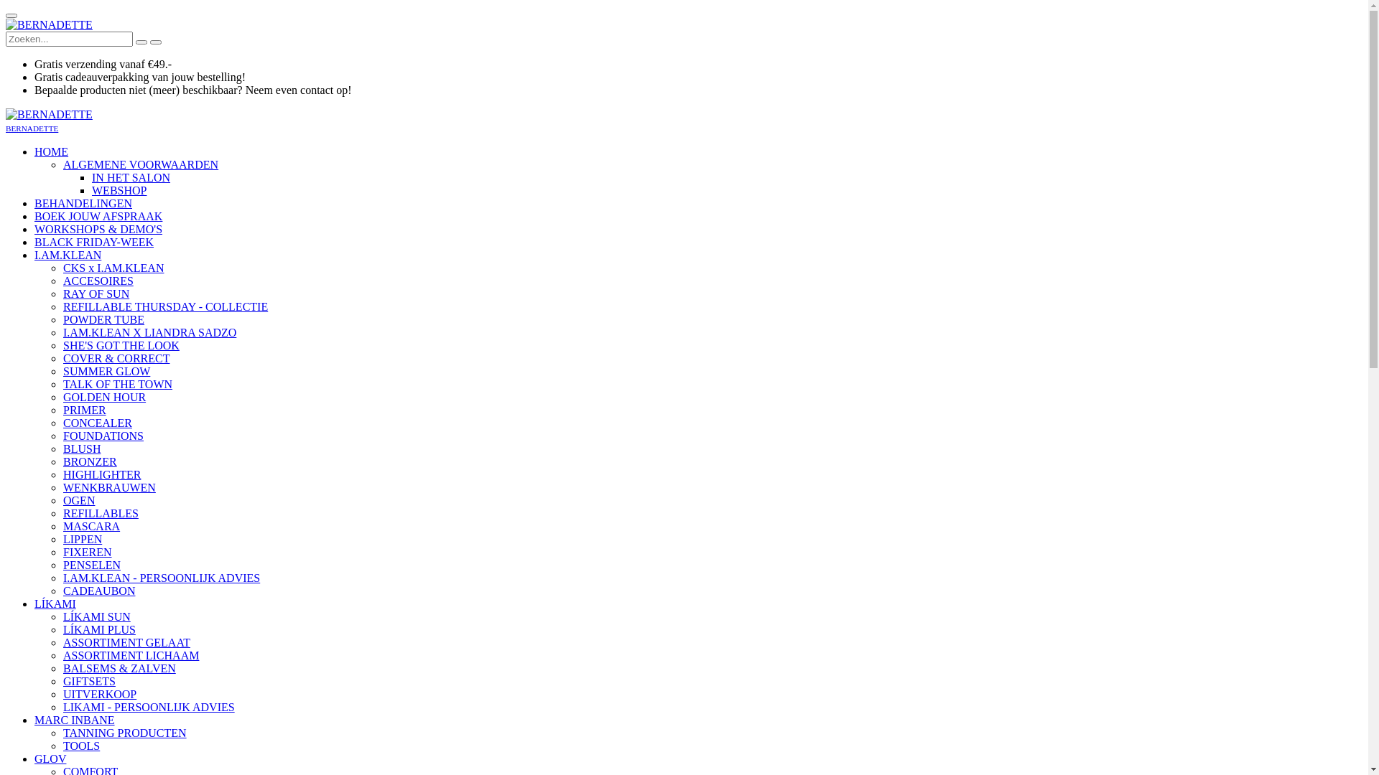 The width and height of the screenshot is (1379, 775). I want to click on HIGHLIGHTER, so click(102, 475).